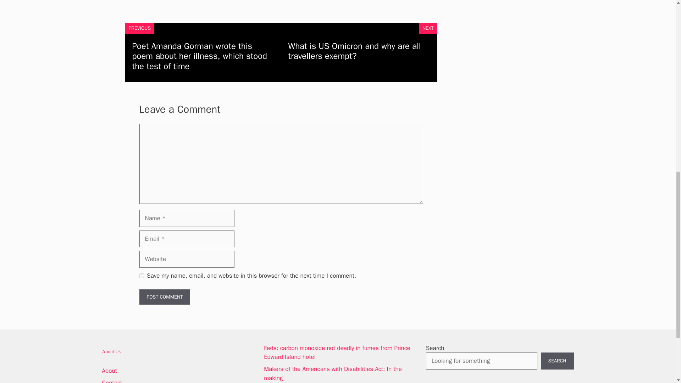  Describe the element at coordinates (187, 0) in the screenshot. I see `research` at that location.